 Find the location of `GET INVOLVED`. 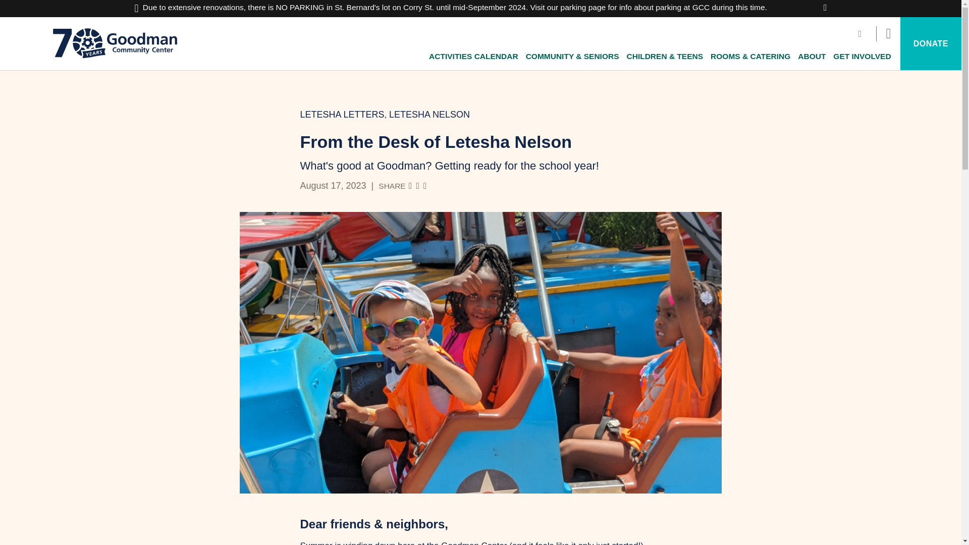

GET INVOLVED is located at coordinates (862, 56).